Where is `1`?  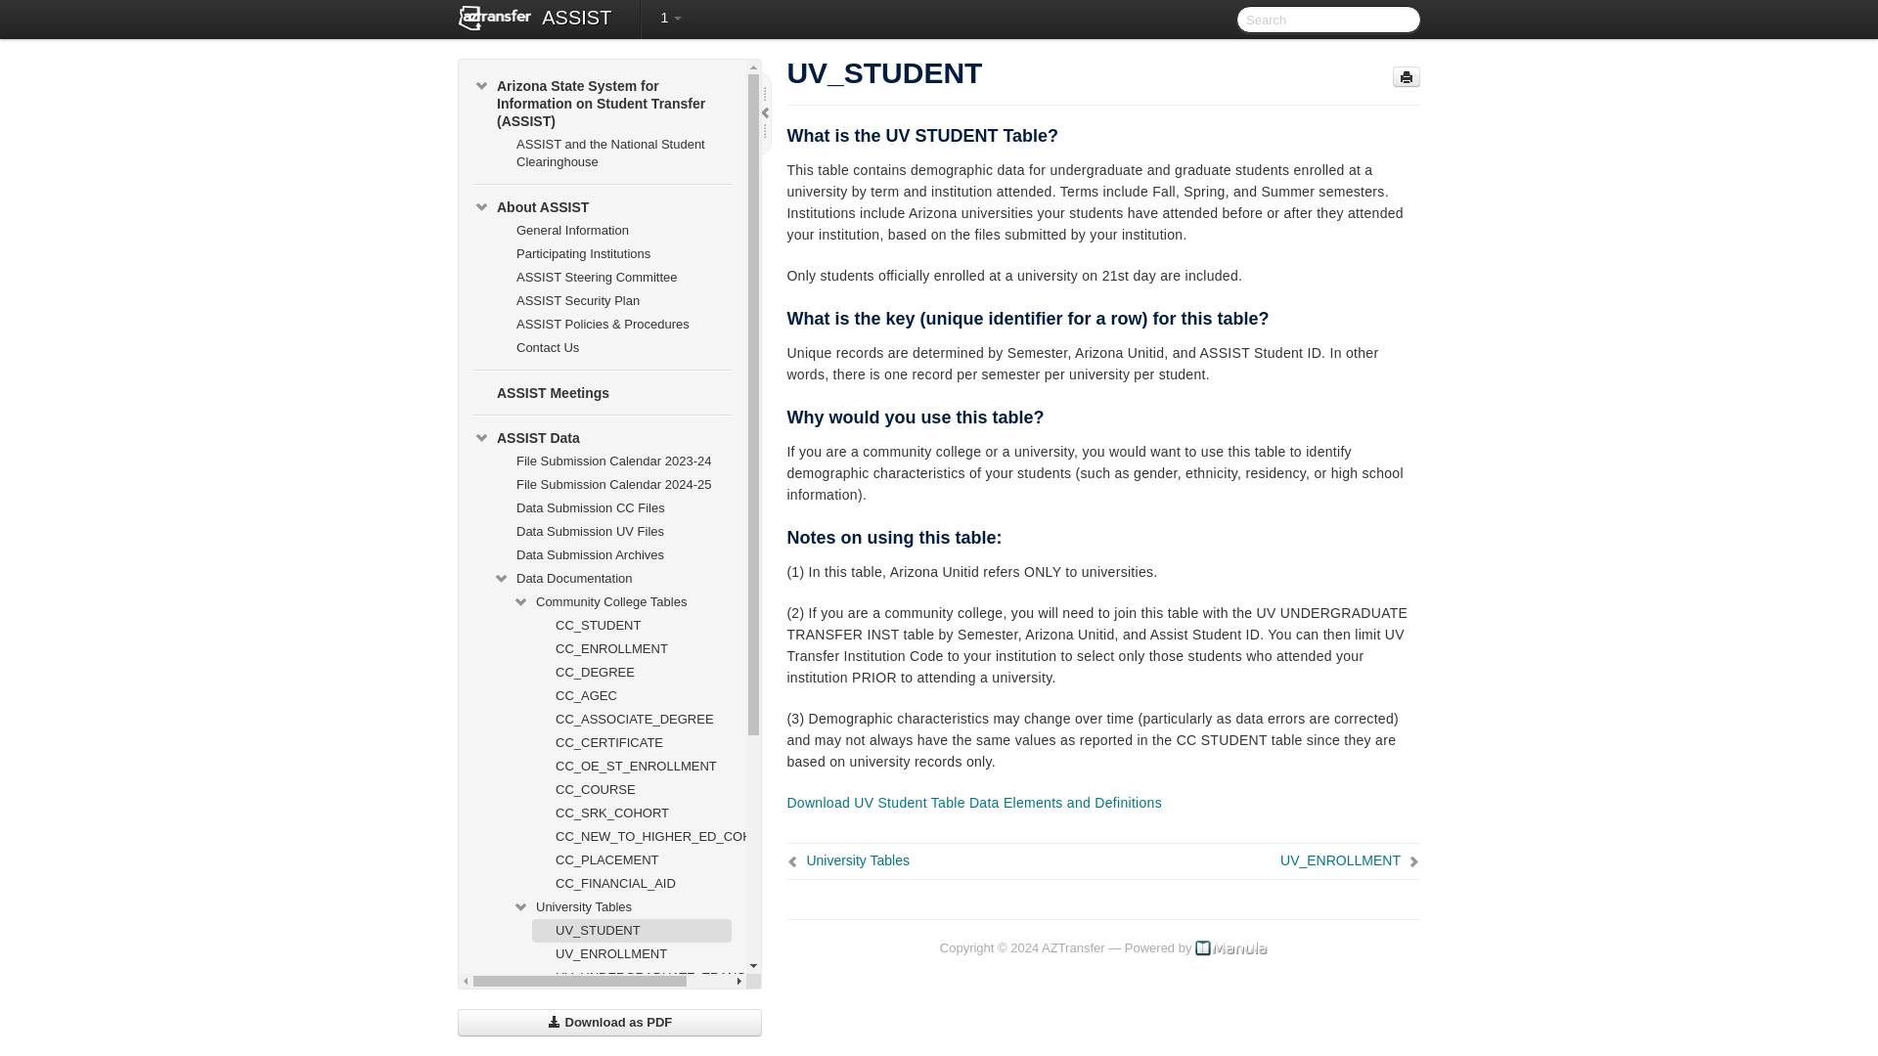
1 is located at coordinates (670, 19).